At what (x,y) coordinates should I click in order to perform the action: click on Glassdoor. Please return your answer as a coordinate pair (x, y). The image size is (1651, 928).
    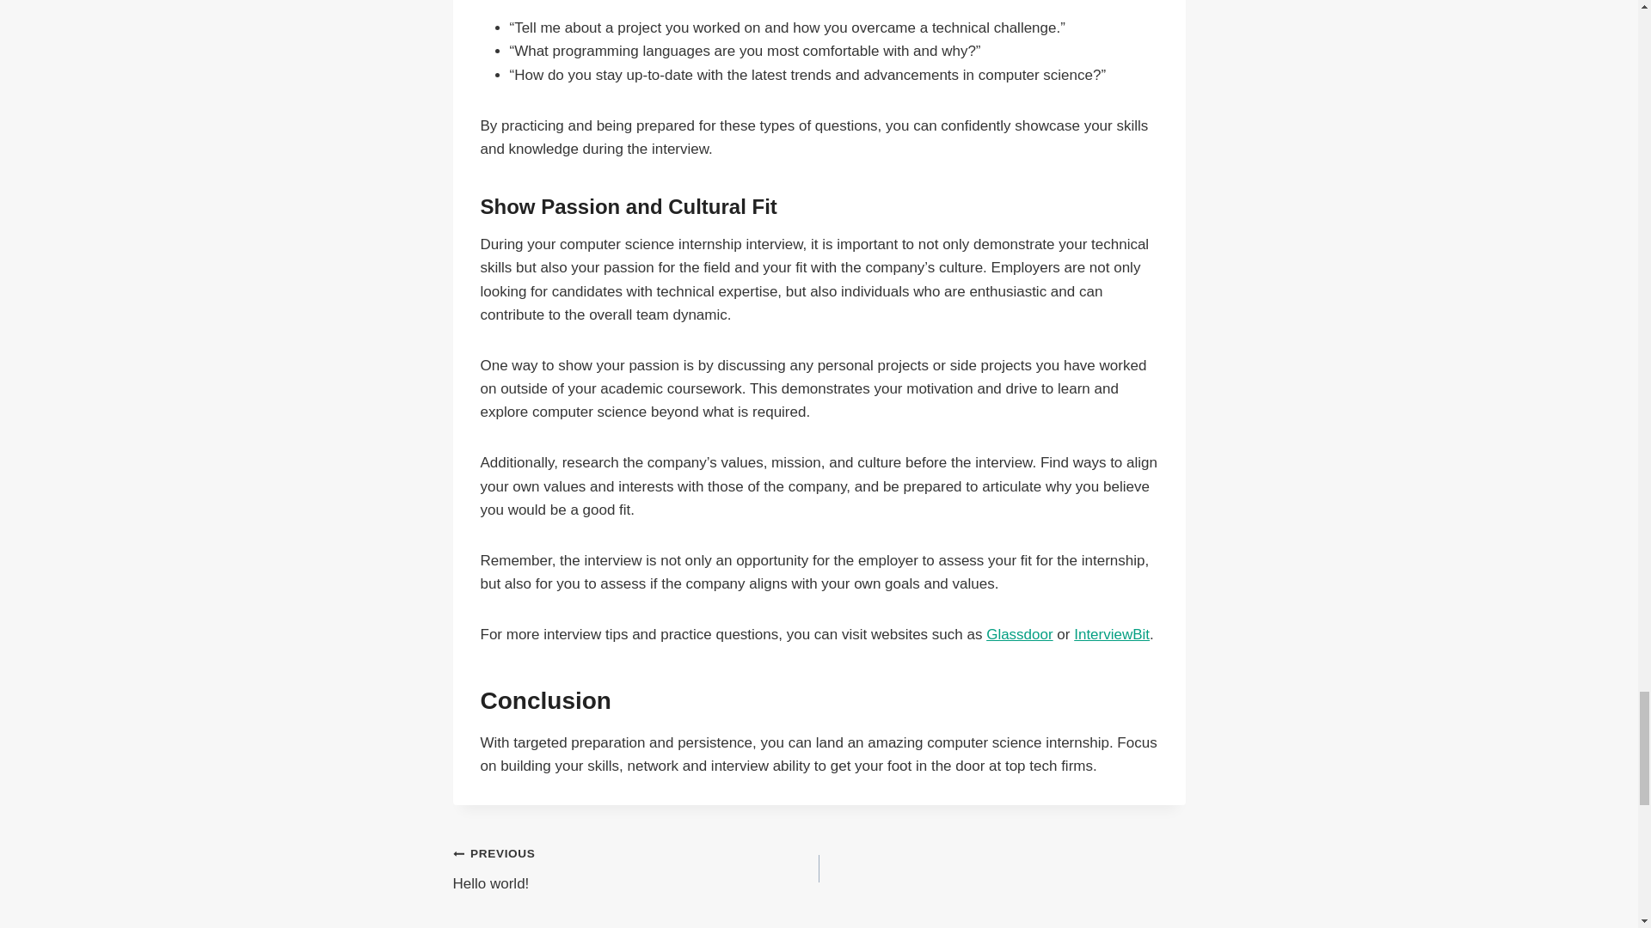
    Looking at the image, I should click on (1019, 634).